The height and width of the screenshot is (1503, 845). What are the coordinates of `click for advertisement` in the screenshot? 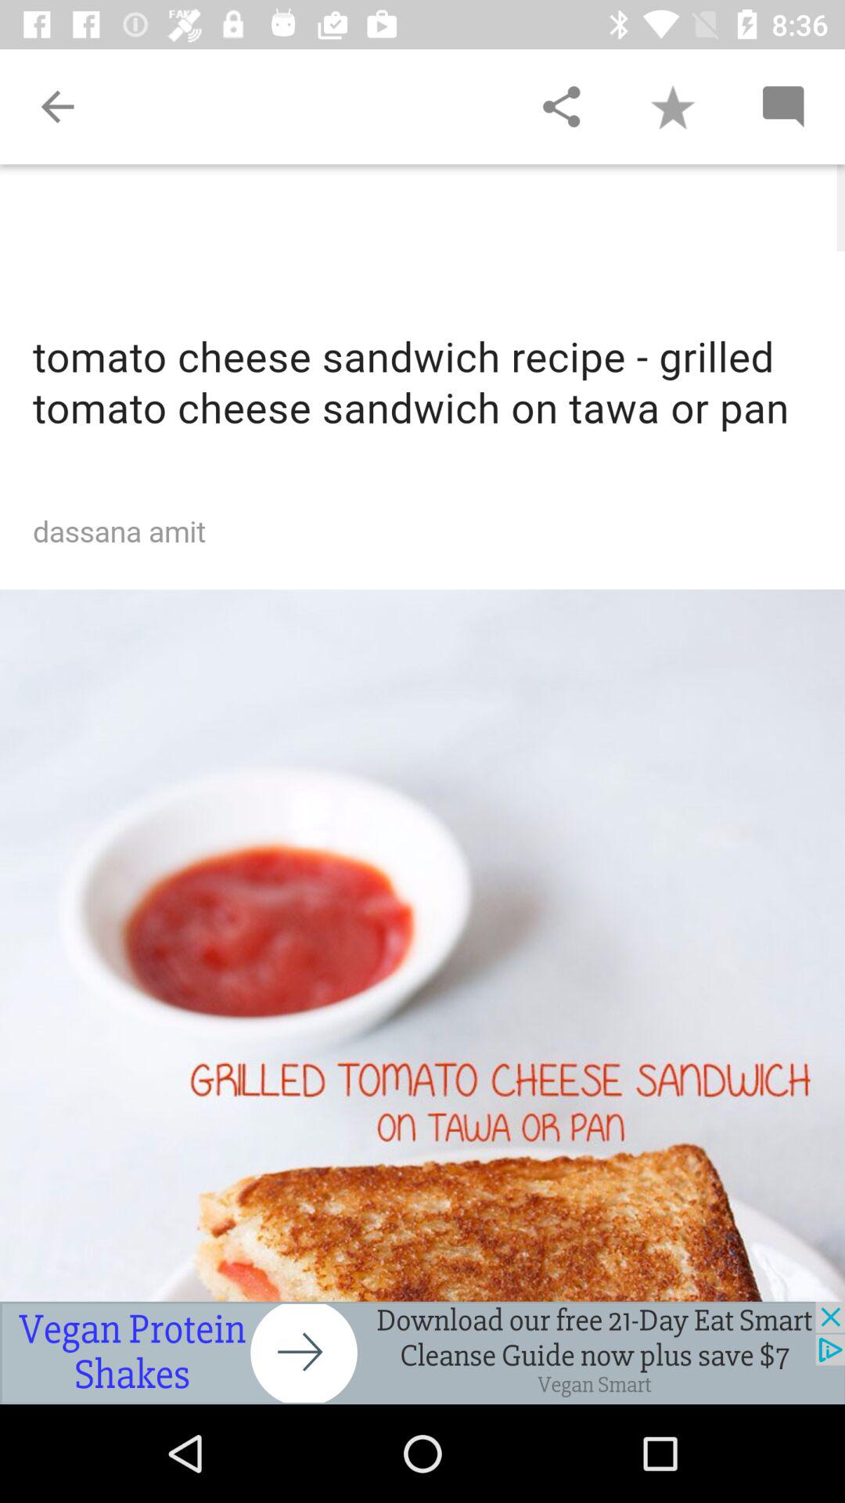 It's located at (422, 1353).